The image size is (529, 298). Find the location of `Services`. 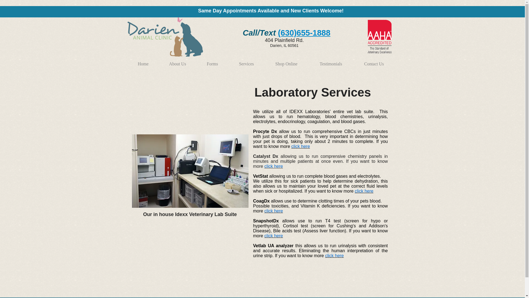

Services is located at coordinates (246, 61).